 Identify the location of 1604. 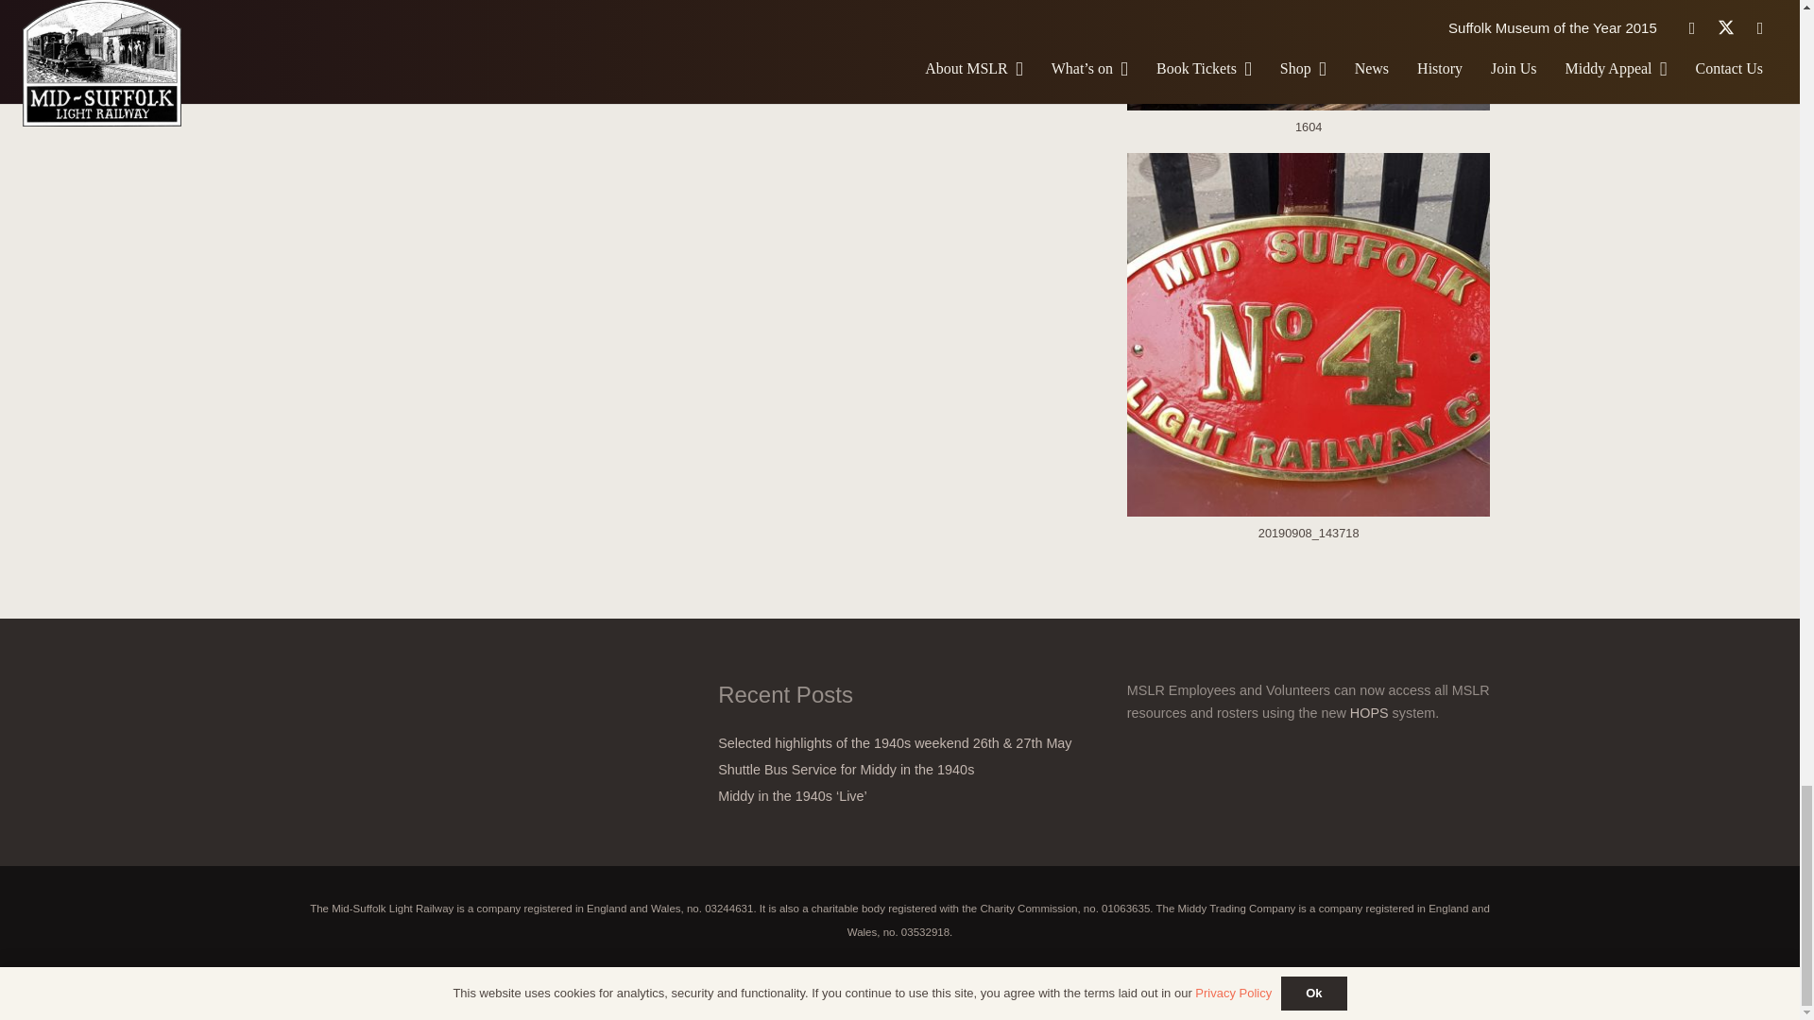
(1309, 76).